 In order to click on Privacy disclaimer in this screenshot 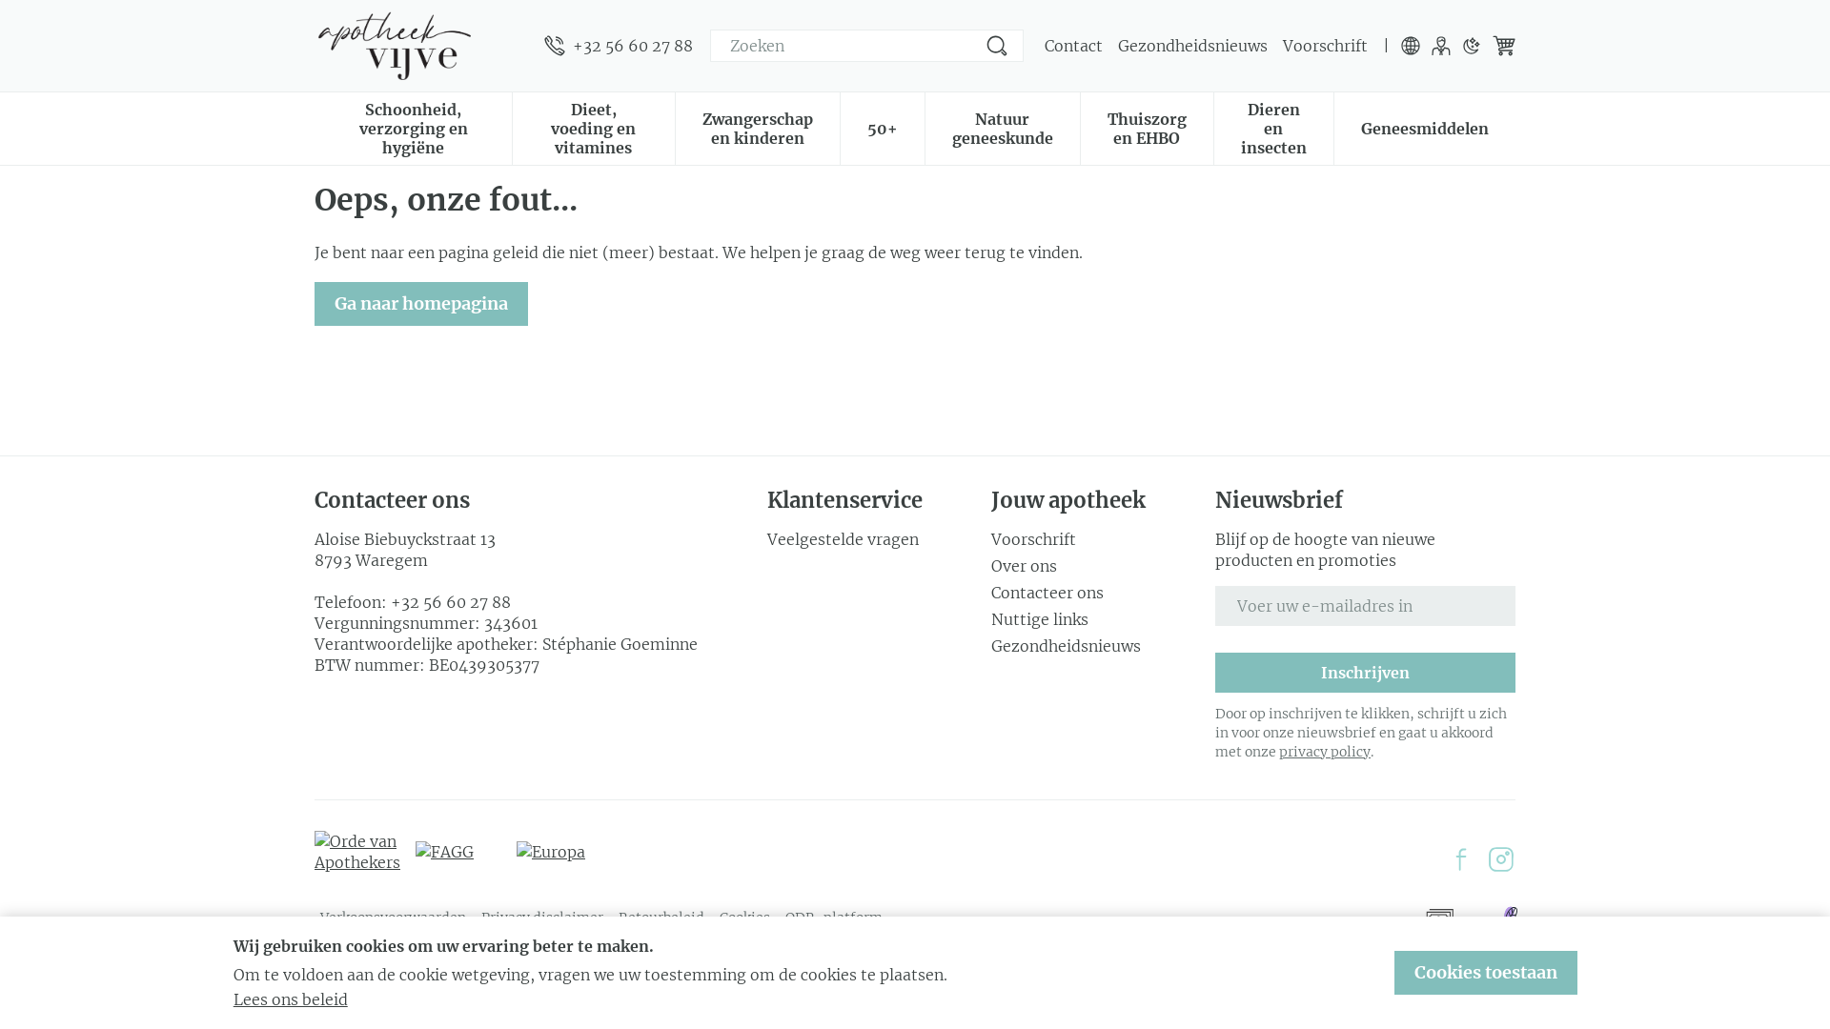, I will do `click(541, 918)`.